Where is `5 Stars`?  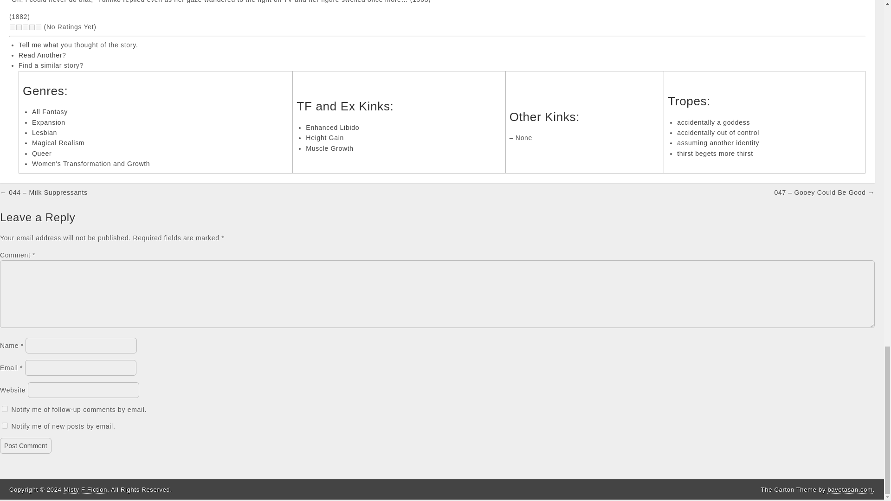 5 Stars is located at coordinates (39, 27).